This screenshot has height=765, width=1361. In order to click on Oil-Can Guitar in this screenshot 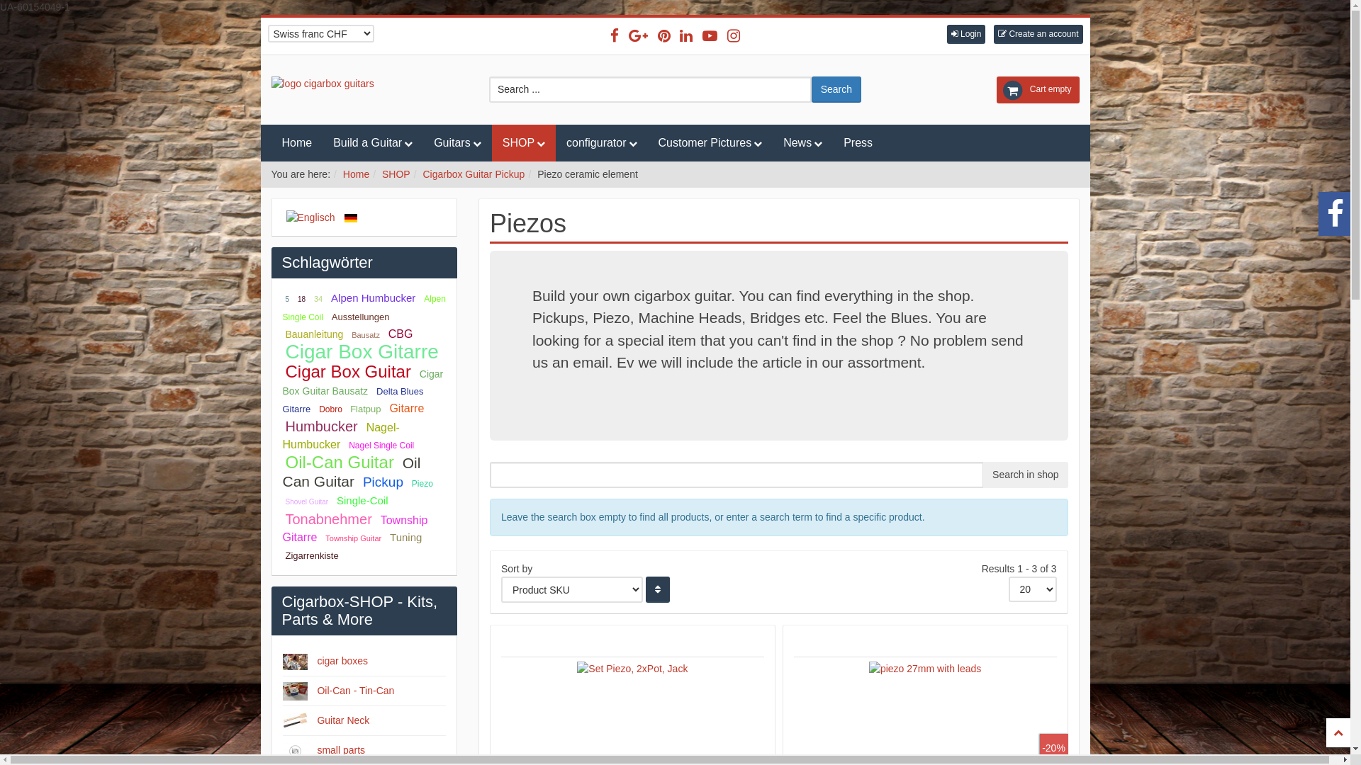, I will do `click(339, 462)`.